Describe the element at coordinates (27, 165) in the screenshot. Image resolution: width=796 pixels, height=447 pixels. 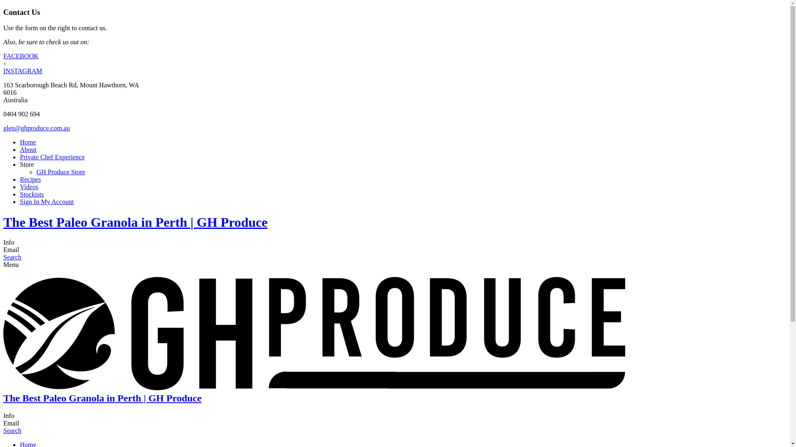
I see `Store` at that location.